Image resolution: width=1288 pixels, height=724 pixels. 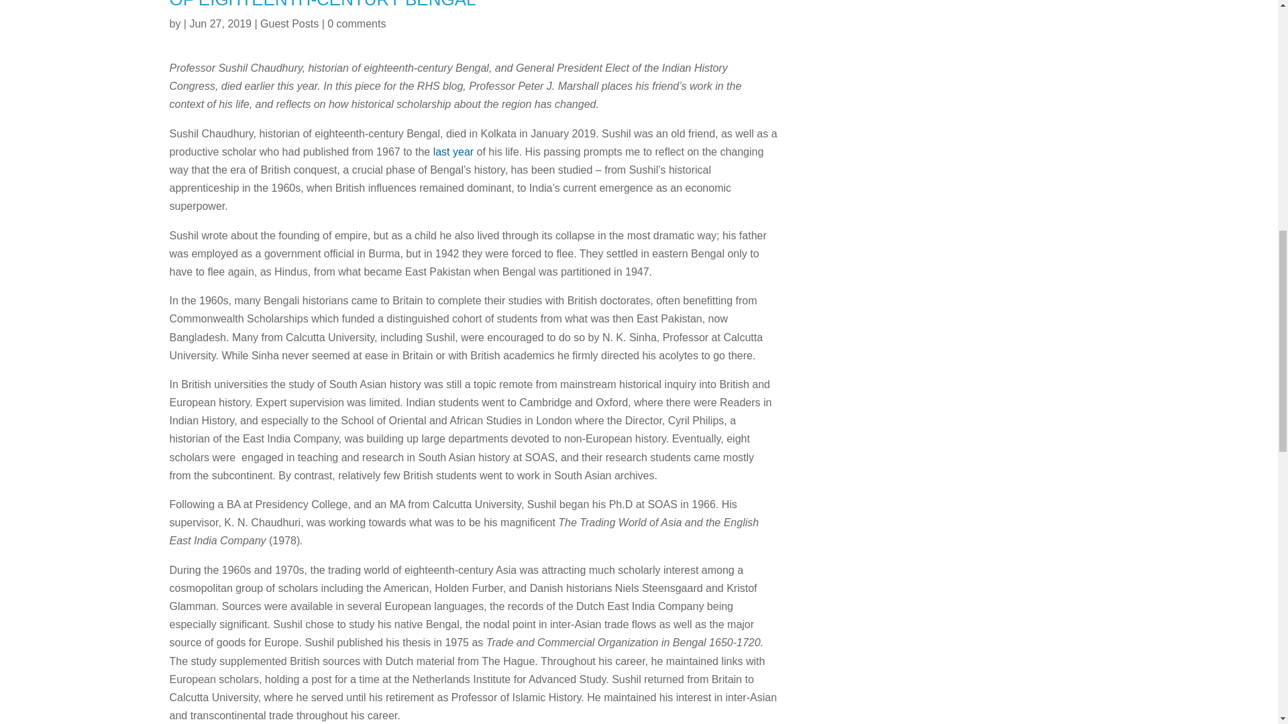 What do you see at coordinates (356, 24) in the screenshot?
I see `0 comments` at bounding box center [356, 24].